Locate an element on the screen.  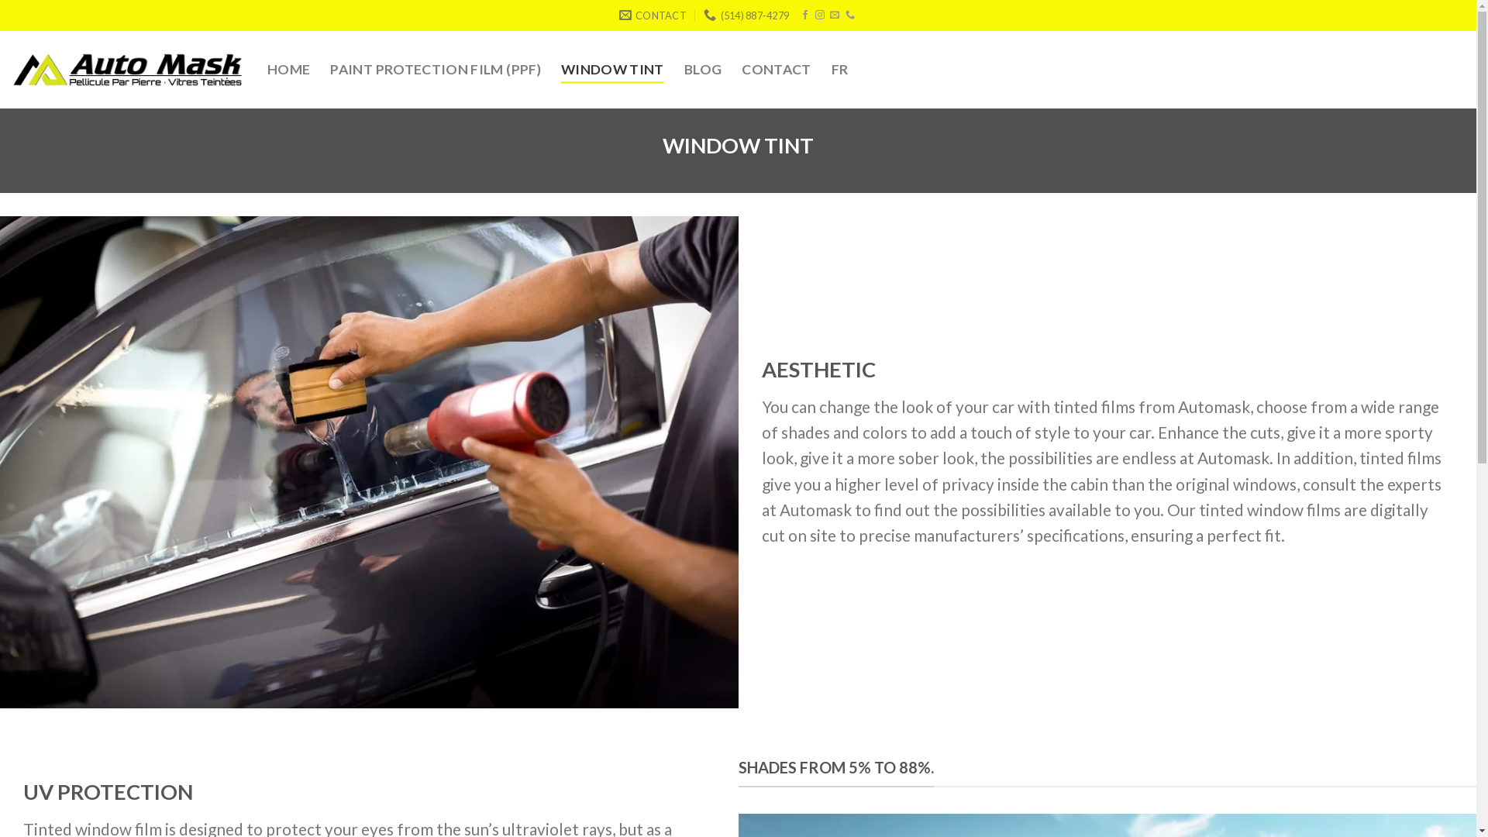
HOME is located at coordinates (288, 70).